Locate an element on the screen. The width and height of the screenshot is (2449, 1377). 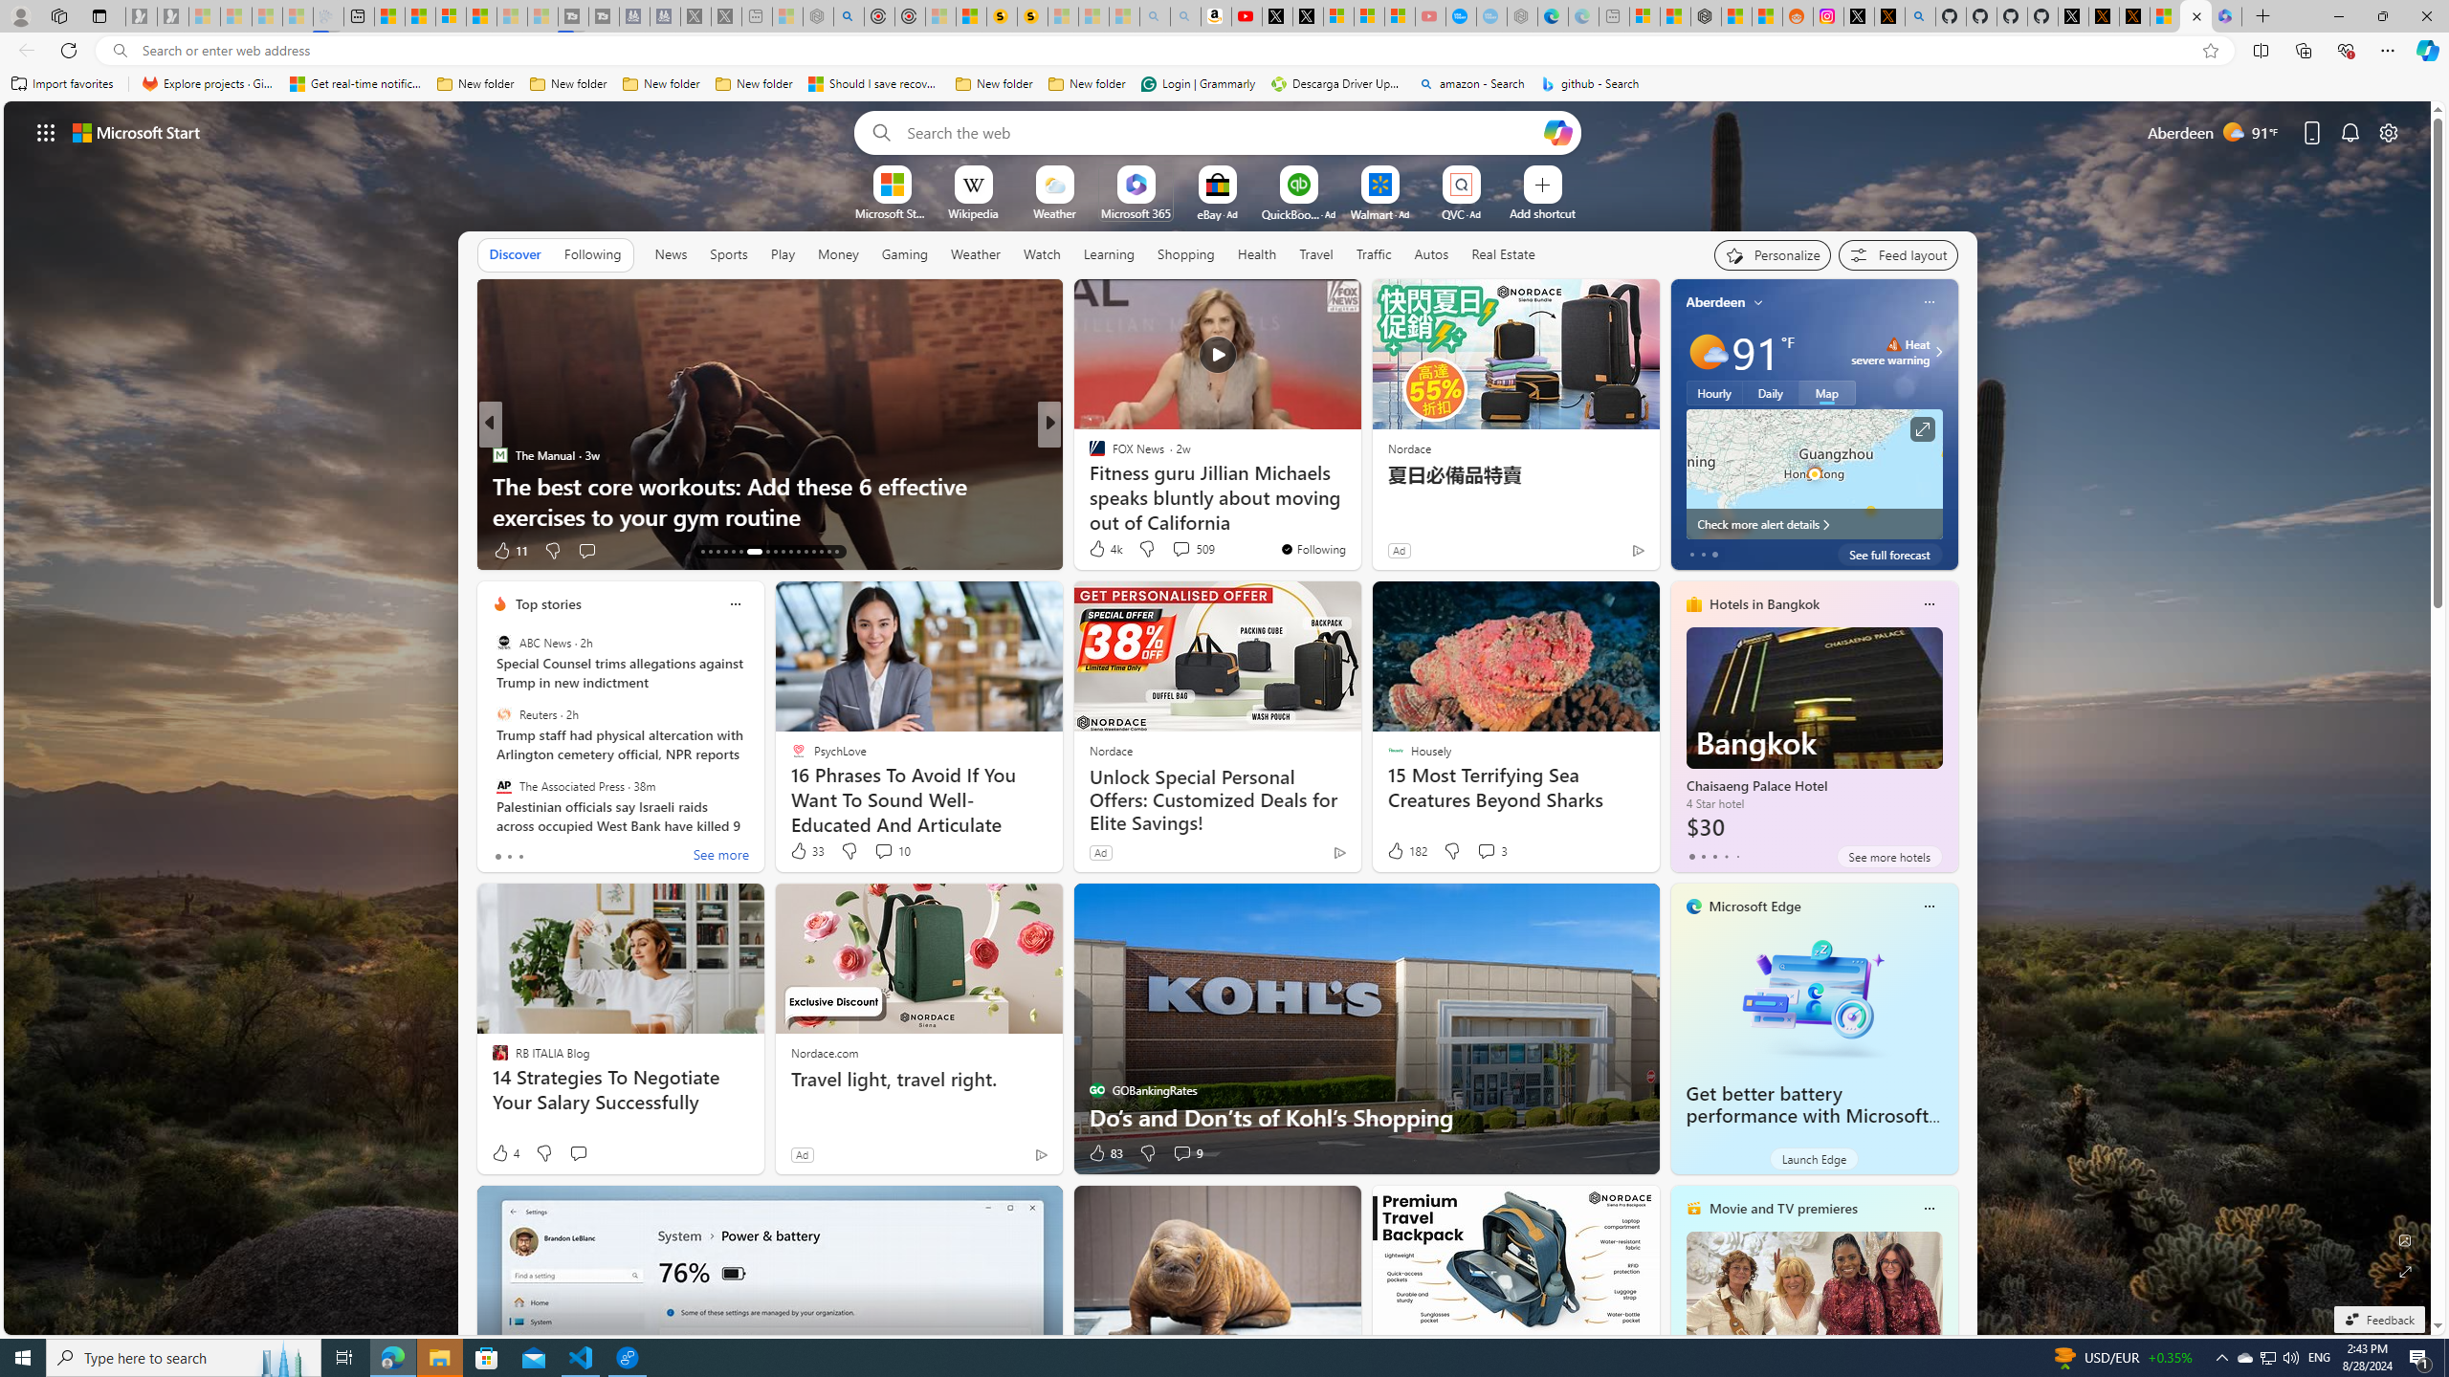
View comments 9 Comment is located at coordinates (1186, 1153).